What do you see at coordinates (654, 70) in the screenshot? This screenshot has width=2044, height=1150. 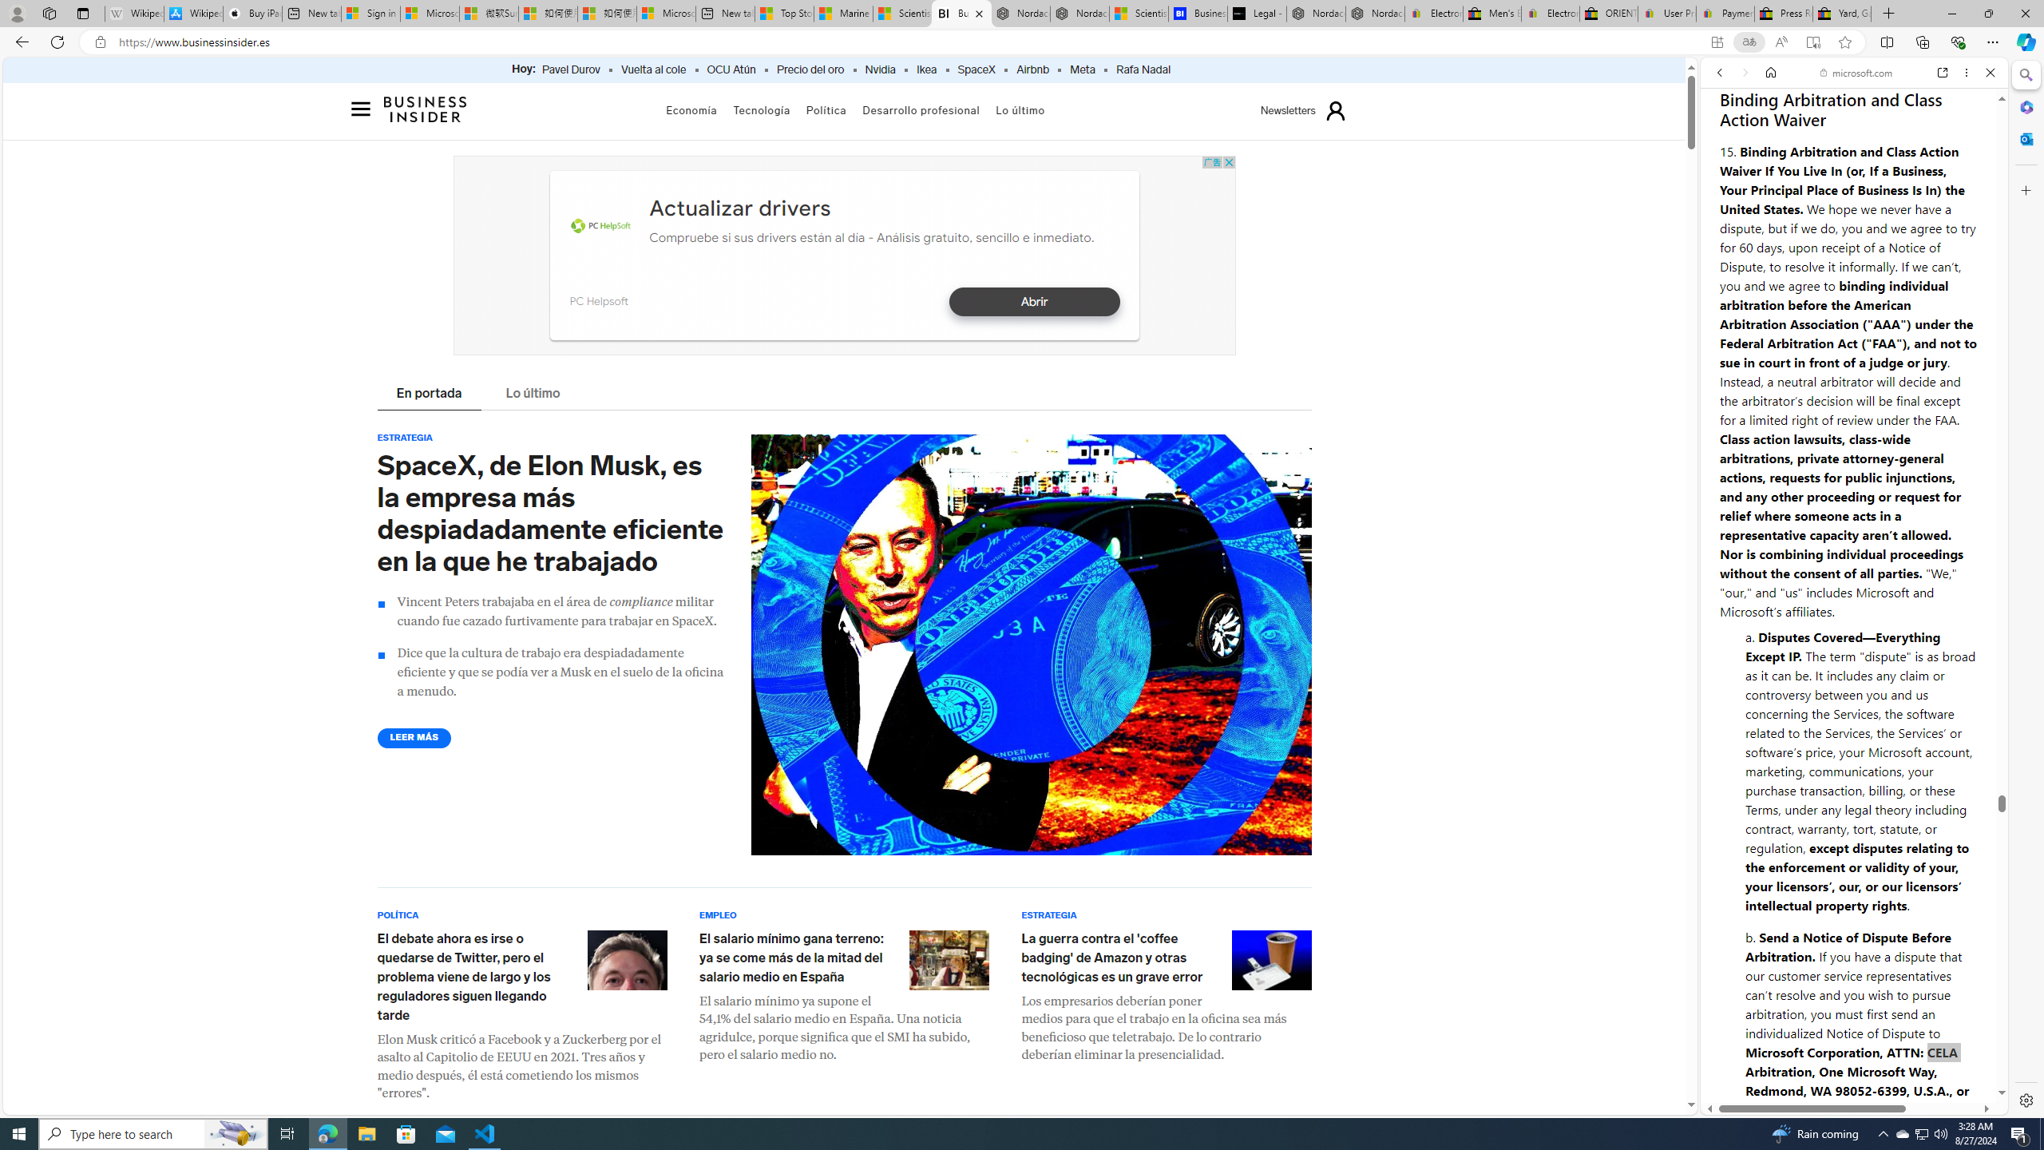 I see `Vuelta al cole` at bounding box center [654, 70].